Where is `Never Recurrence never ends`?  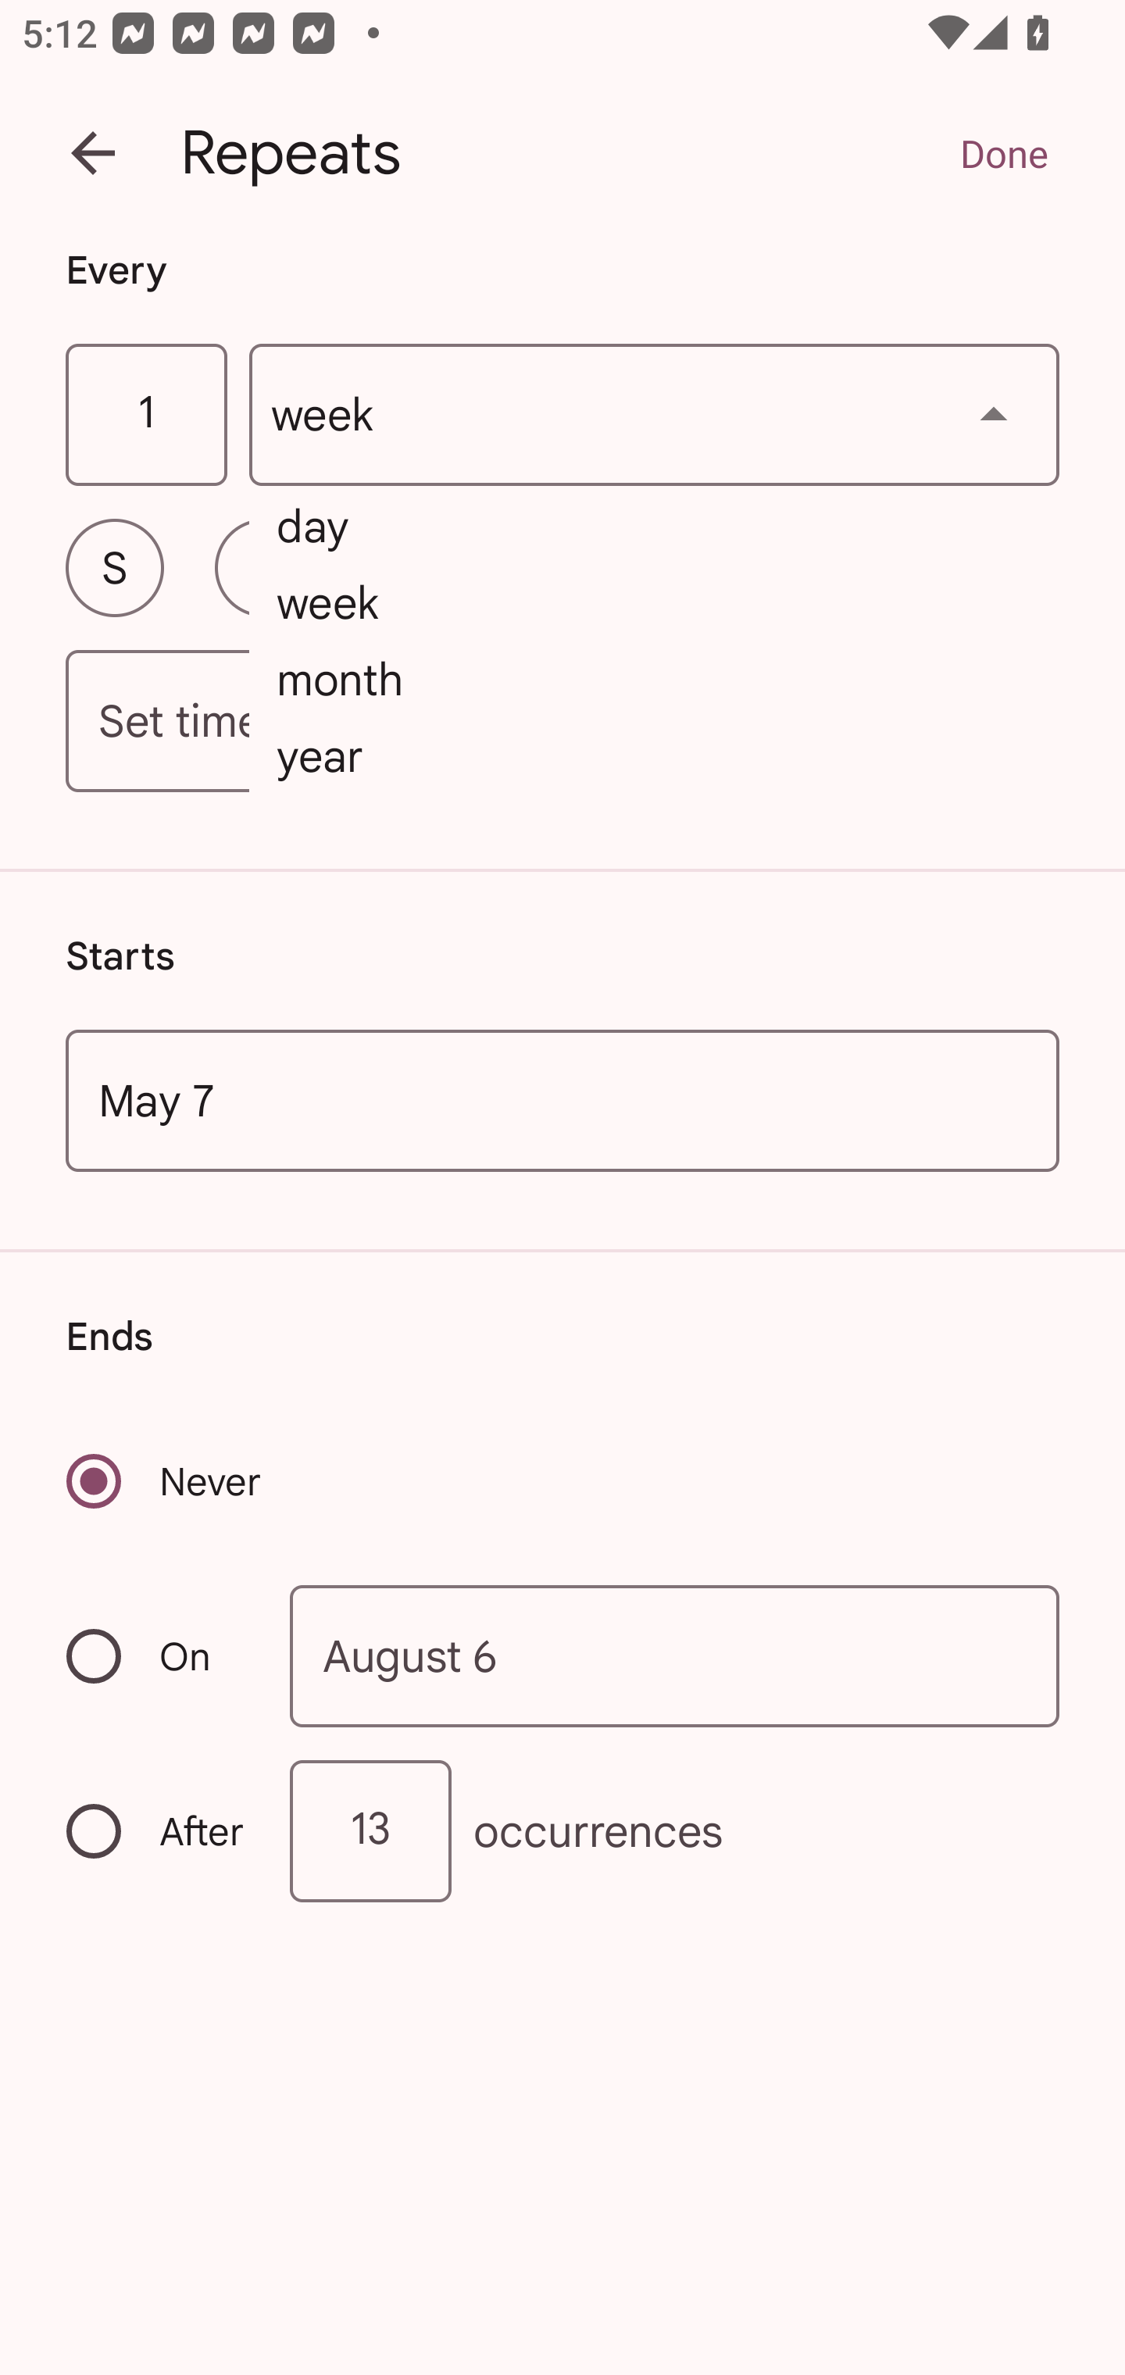
Never Recurrence never ends is located at coordinates (166, 1481).